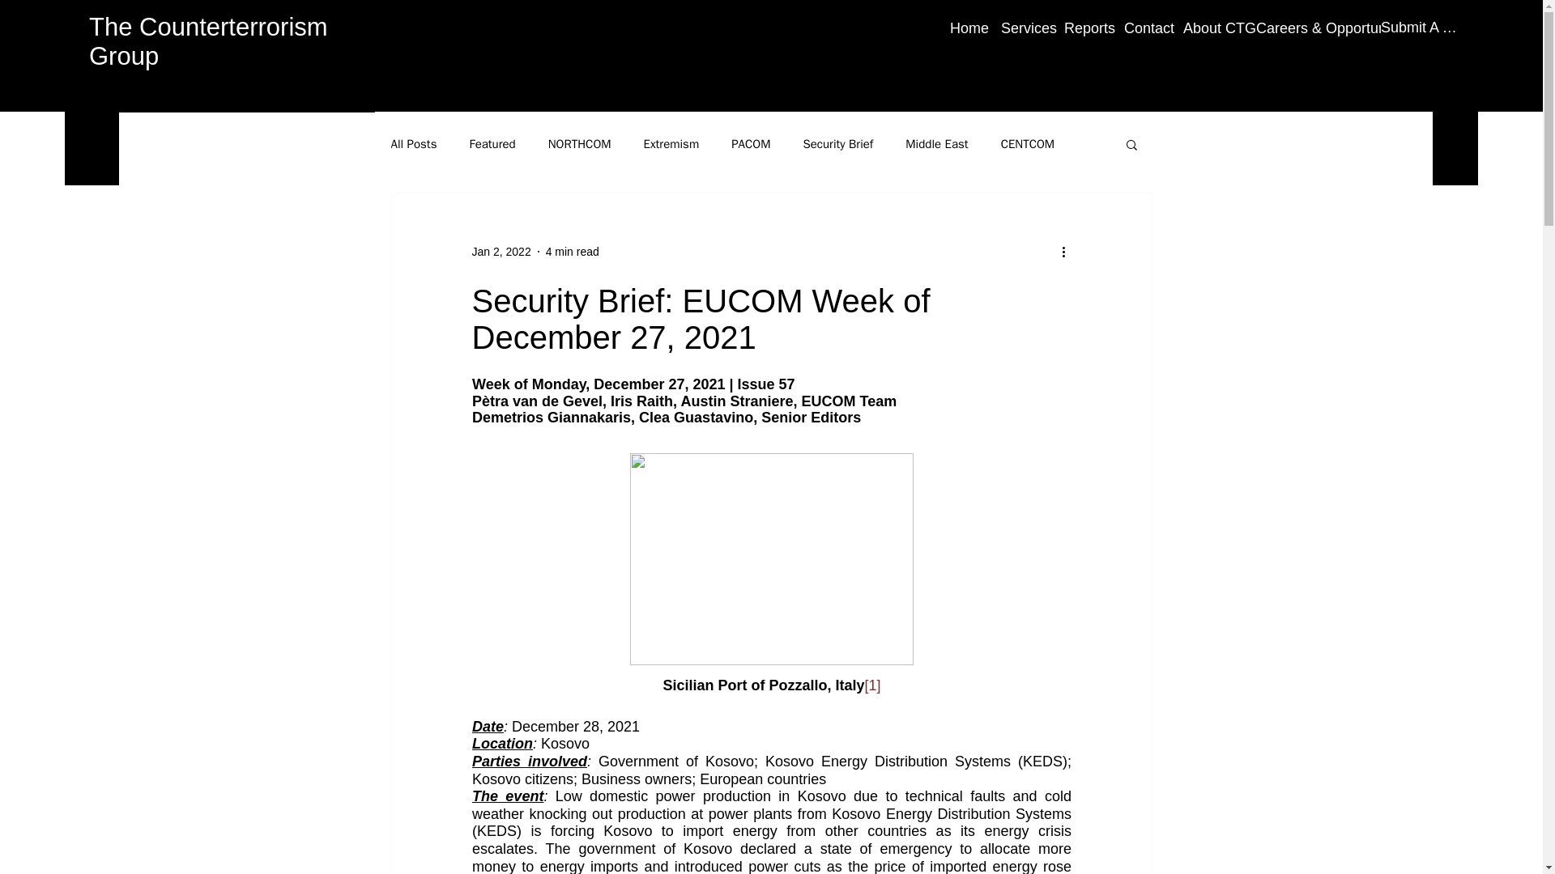 Image resolution: width=1555 pixels, height=874 pixels. I want to click on Home, so click(963, 28).